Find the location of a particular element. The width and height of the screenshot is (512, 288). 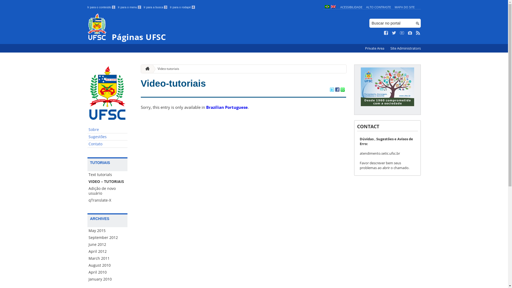

August 2010 is located at coordinates (107, 265).